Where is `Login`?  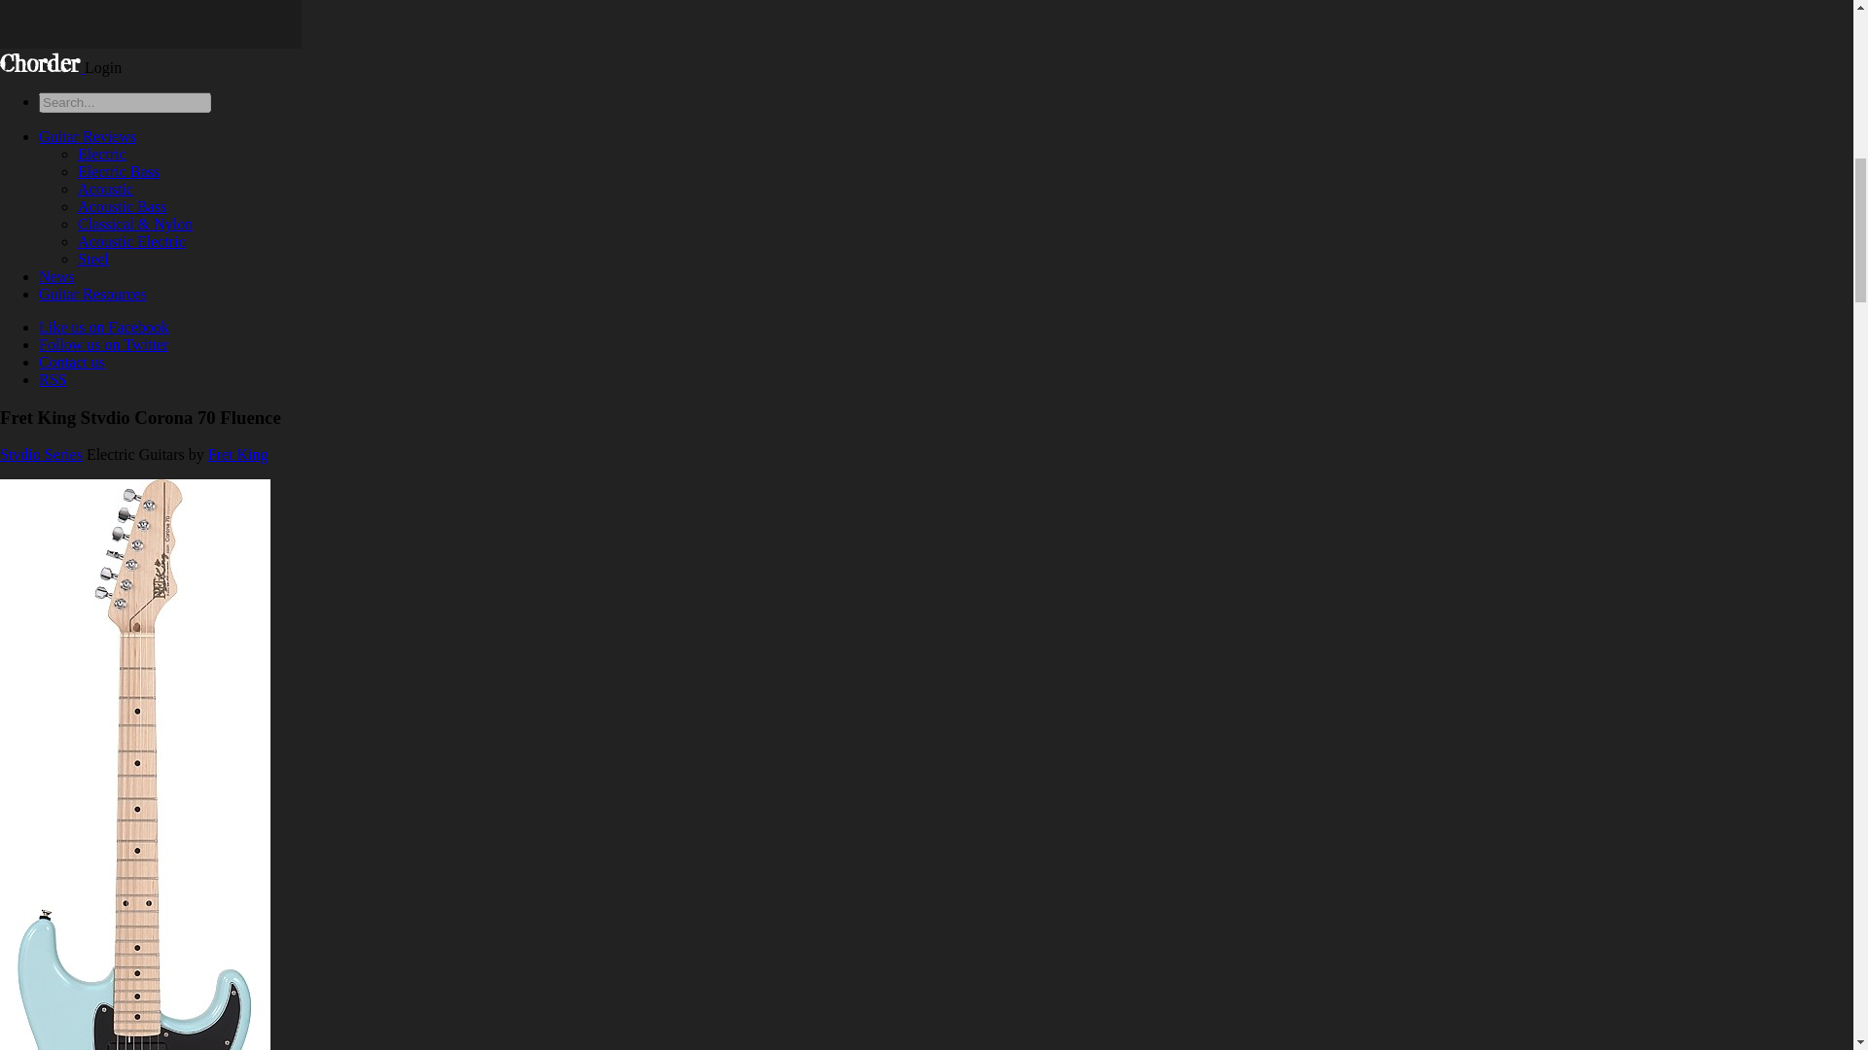
Login is located at coordinates (102, 66).